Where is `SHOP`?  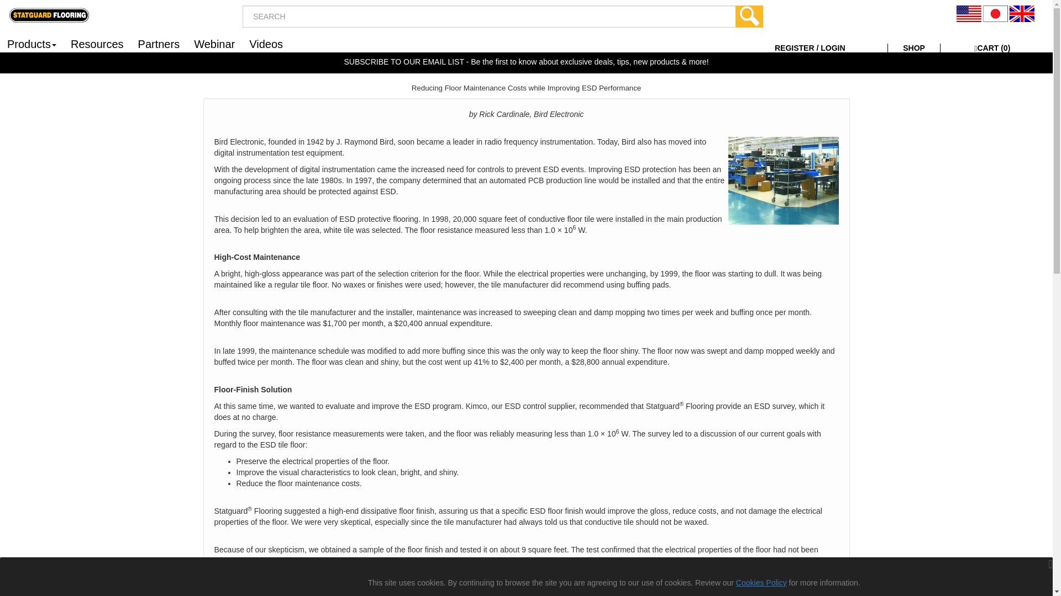
SHOP is located at coordinates (914, 47).